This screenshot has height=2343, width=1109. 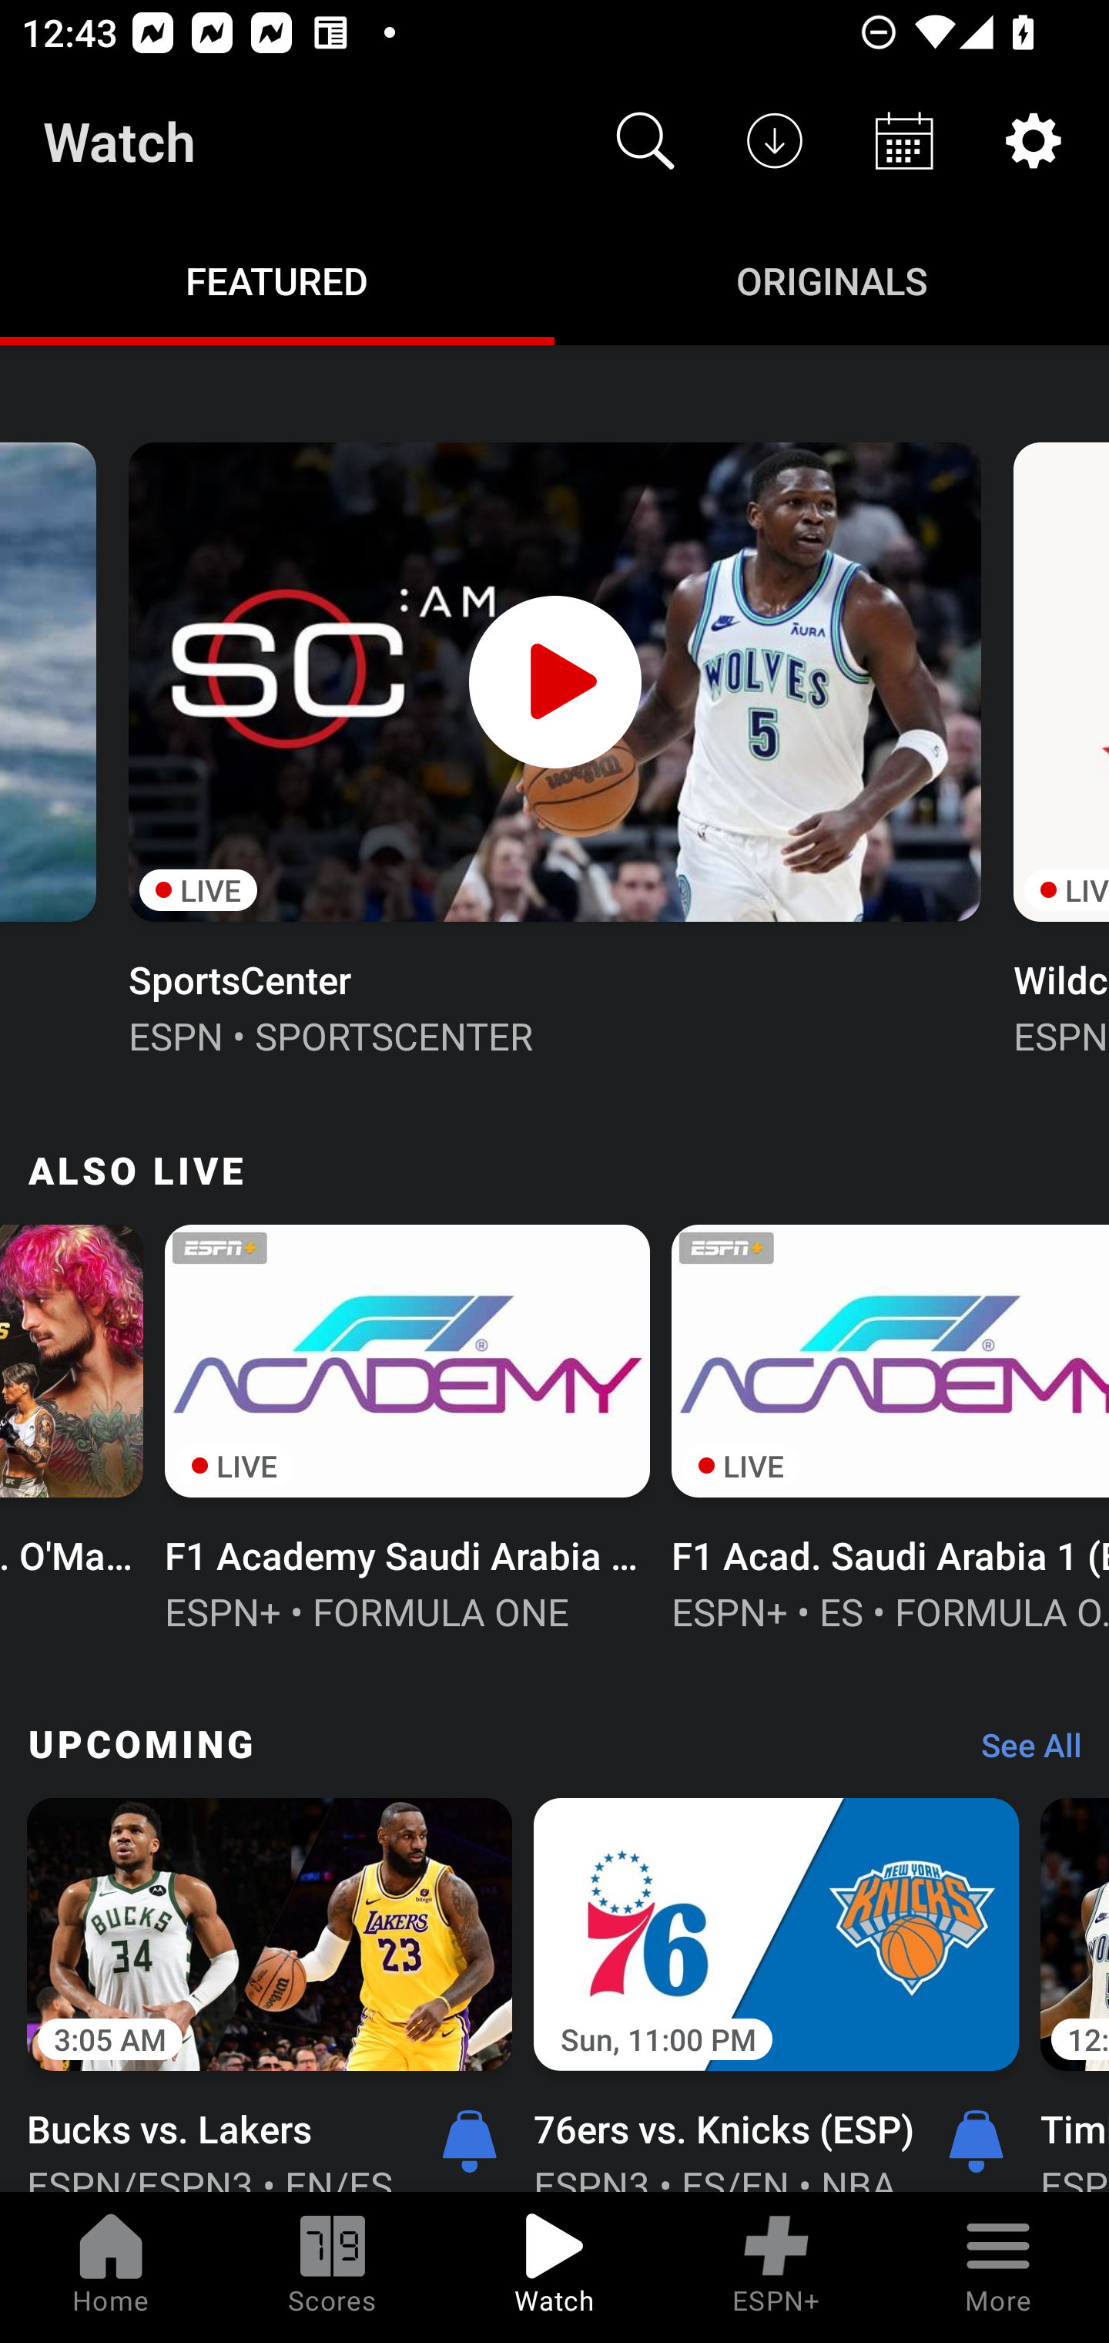 What do you see at coordinates (775, 140) in the screenshot?
I see `Downloads` at bounding box center [775, 140].